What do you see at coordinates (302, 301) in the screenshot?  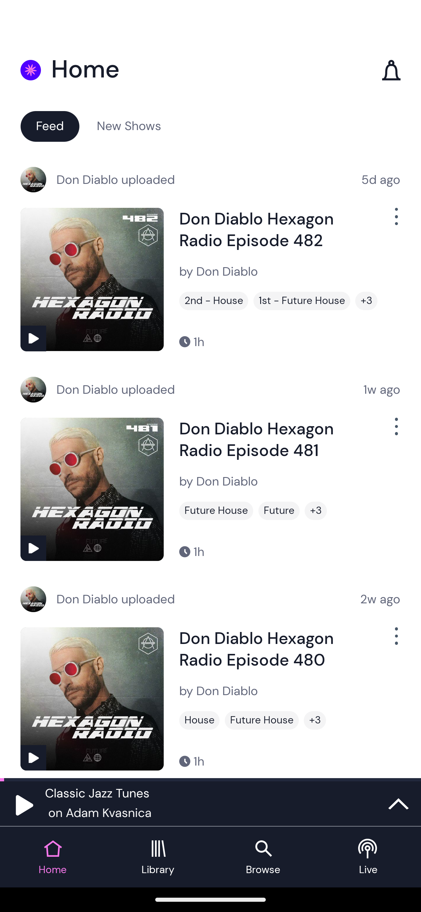 I see `1st - Future House` at bounding box center [302, 301].